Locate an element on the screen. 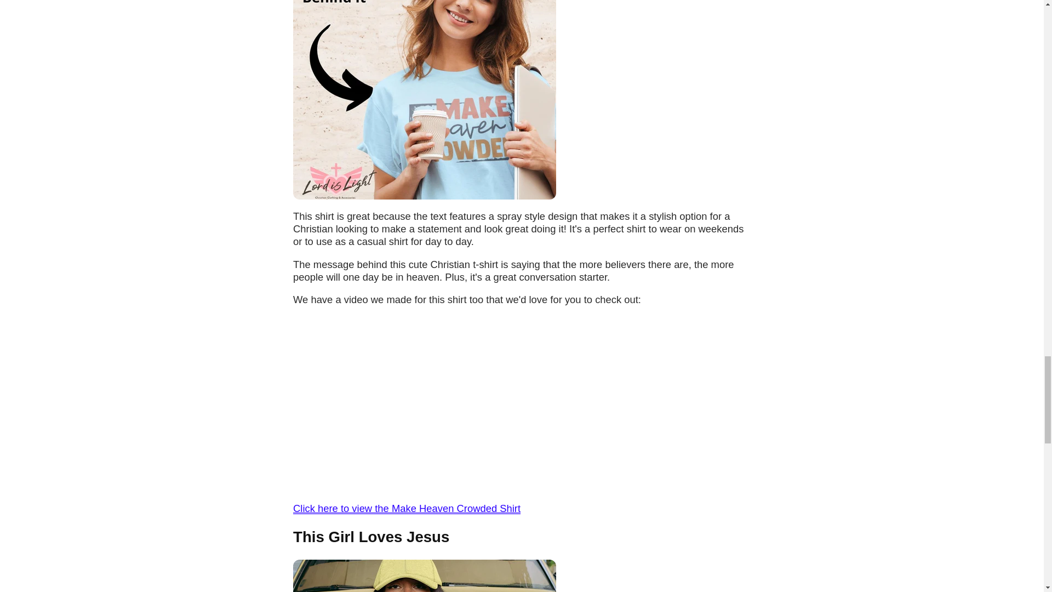 The width and height of the screenshot is (1052, 592). Make Heaven Crowded T-Shirt is located at coordinates (407, 508).